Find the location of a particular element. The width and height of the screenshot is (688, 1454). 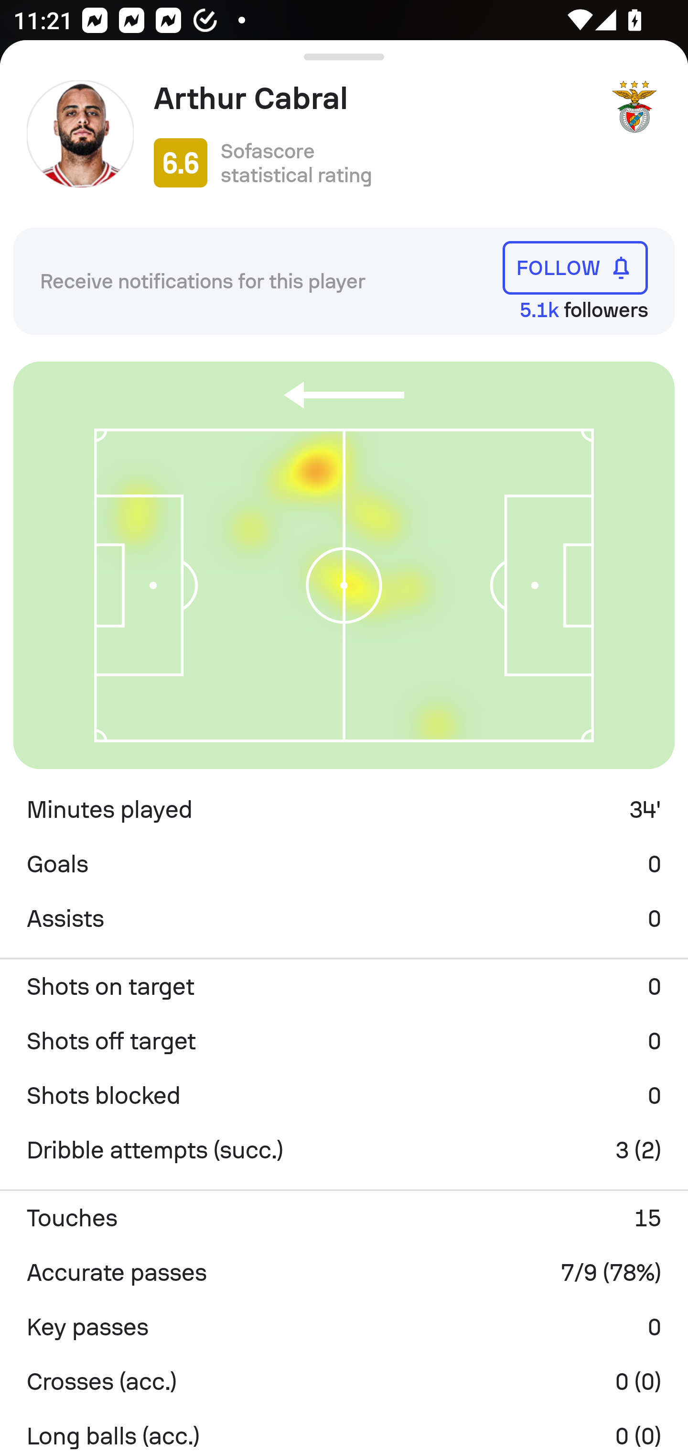

Key passes 0 is located at coordinates (344, 1327).